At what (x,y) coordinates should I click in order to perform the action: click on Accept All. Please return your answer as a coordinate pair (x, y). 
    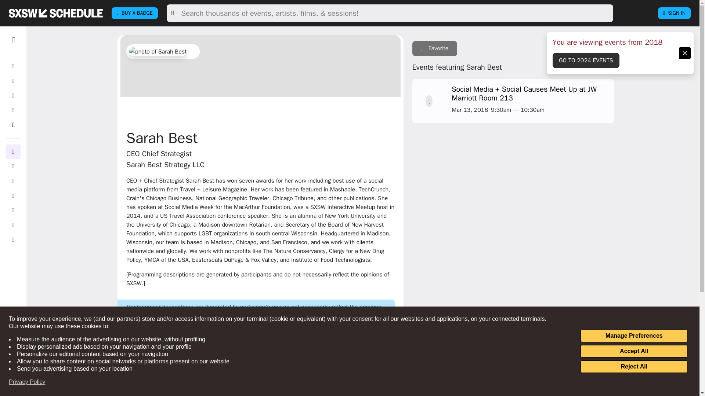
    Looking at the image, I should click on (634, 351).